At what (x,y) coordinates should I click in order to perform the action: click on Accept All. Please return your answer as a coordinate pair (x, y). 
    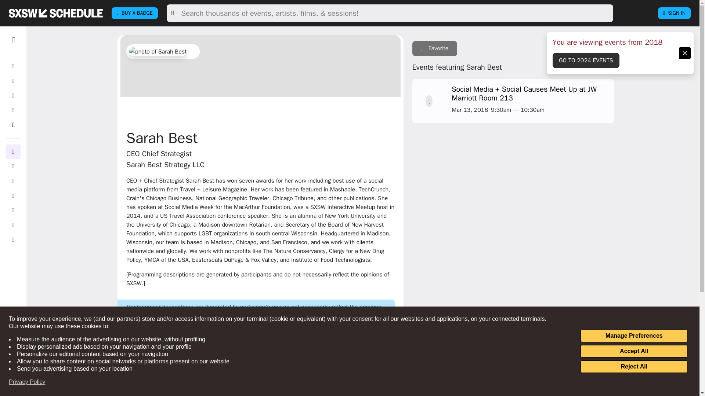
    Looking at the image, I should click on (634, 351).